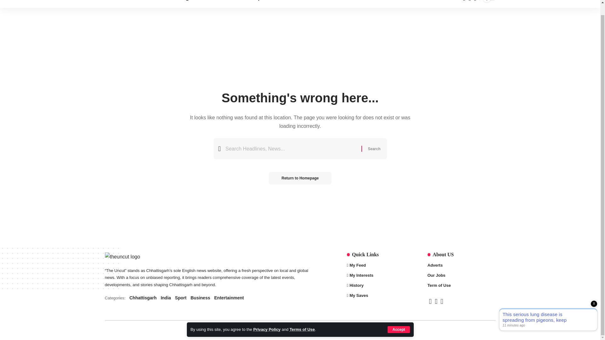 The width and height of the screenshot is (605, 340). Describe the element at coordinates (235, 4) in the screenshot. I see `Terms of Use` at that location.